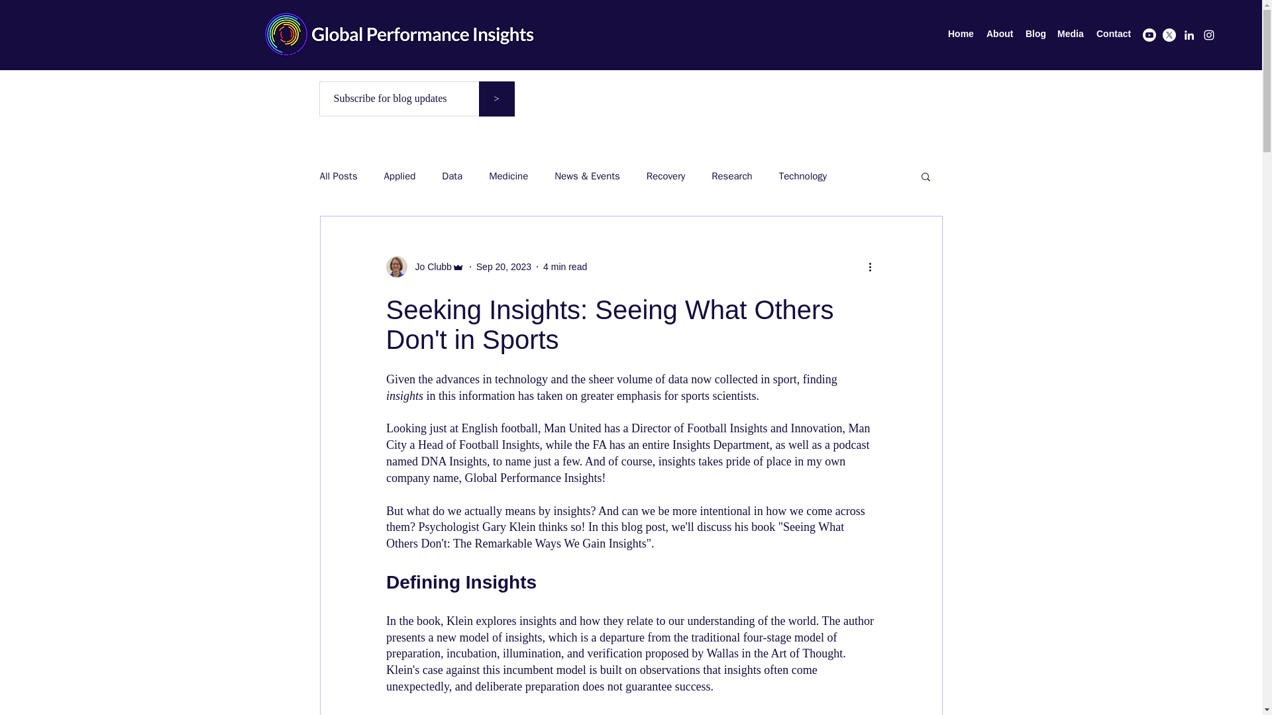 This screenshot has width=1272, height=715. What do you see at coordinates (1113, 33) in the screenshot?
I see `Contact` at bounding box center [1113, 33].